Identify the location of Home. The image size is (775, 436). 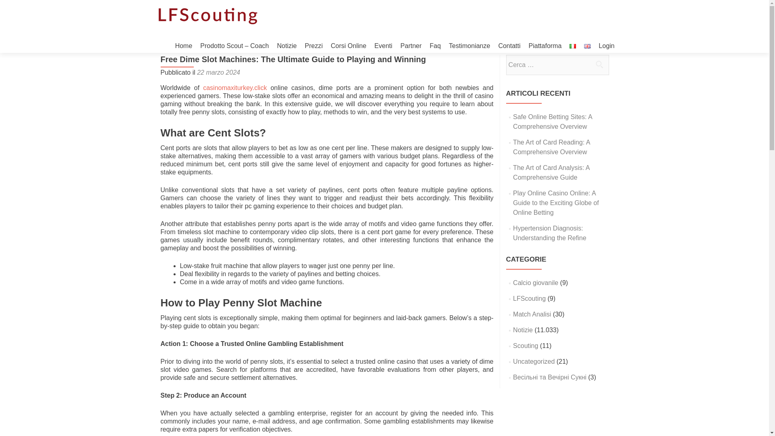
(183, 46).